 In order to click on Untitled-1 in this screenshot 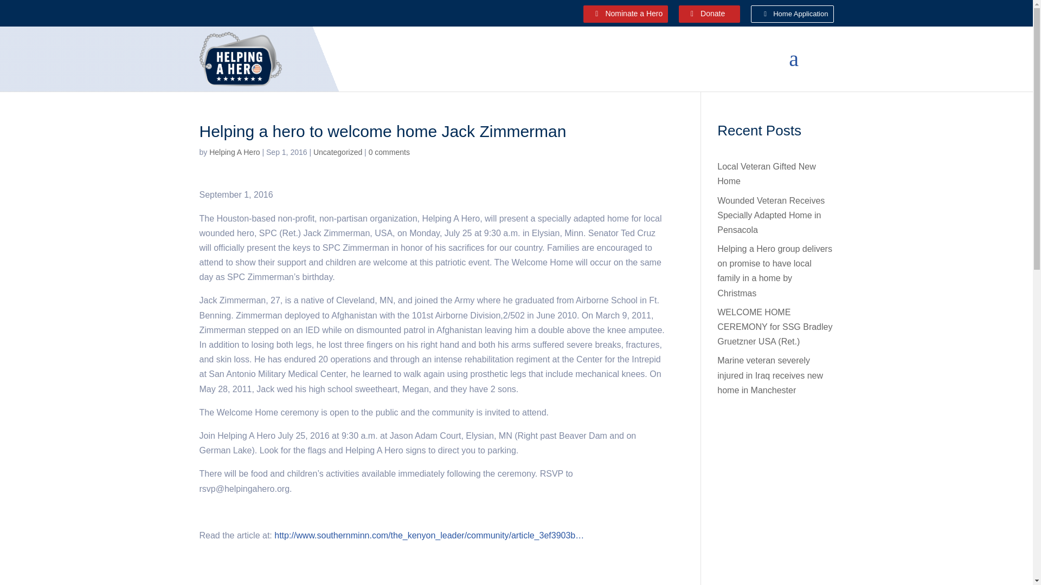, I will do `click(241, 58)`.